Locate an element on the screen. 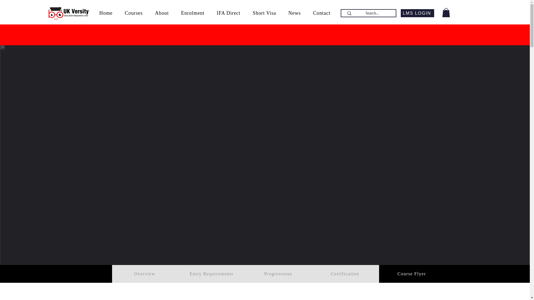 The height and width of the screenshot is (300, 534). Overview is located at coordinates (145, 274).